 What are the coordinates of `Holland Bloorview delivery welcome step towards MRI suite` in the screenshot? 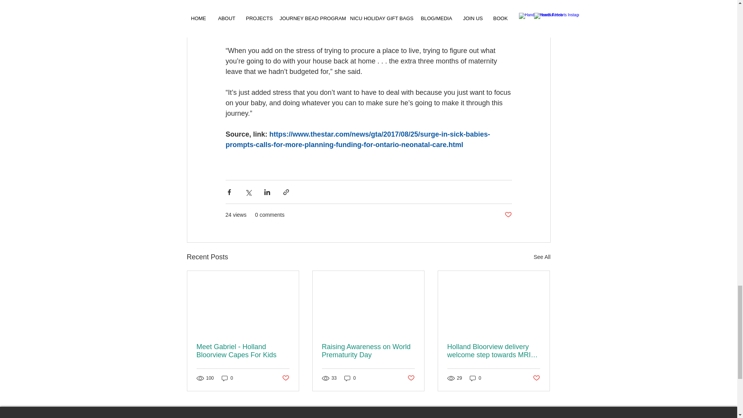 It's located at (493, 351).